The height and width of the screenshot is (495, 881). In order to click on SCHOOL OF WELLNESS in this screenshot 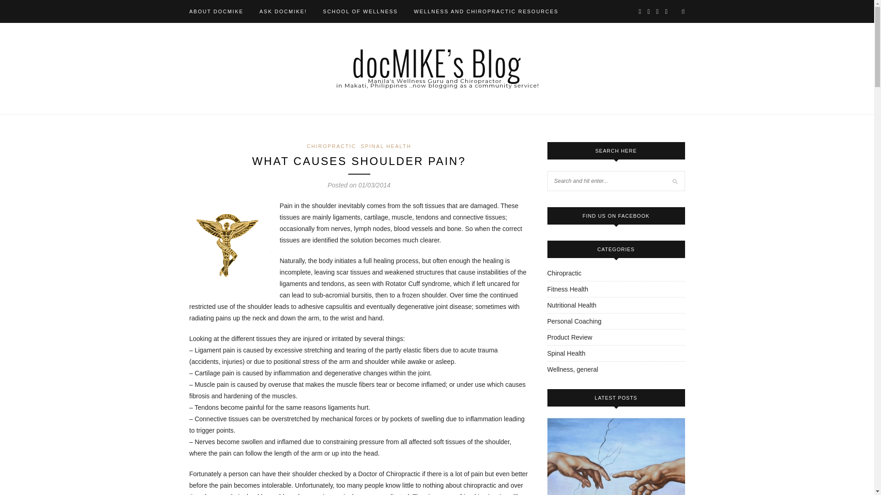, I will do `click(361, 11)`.